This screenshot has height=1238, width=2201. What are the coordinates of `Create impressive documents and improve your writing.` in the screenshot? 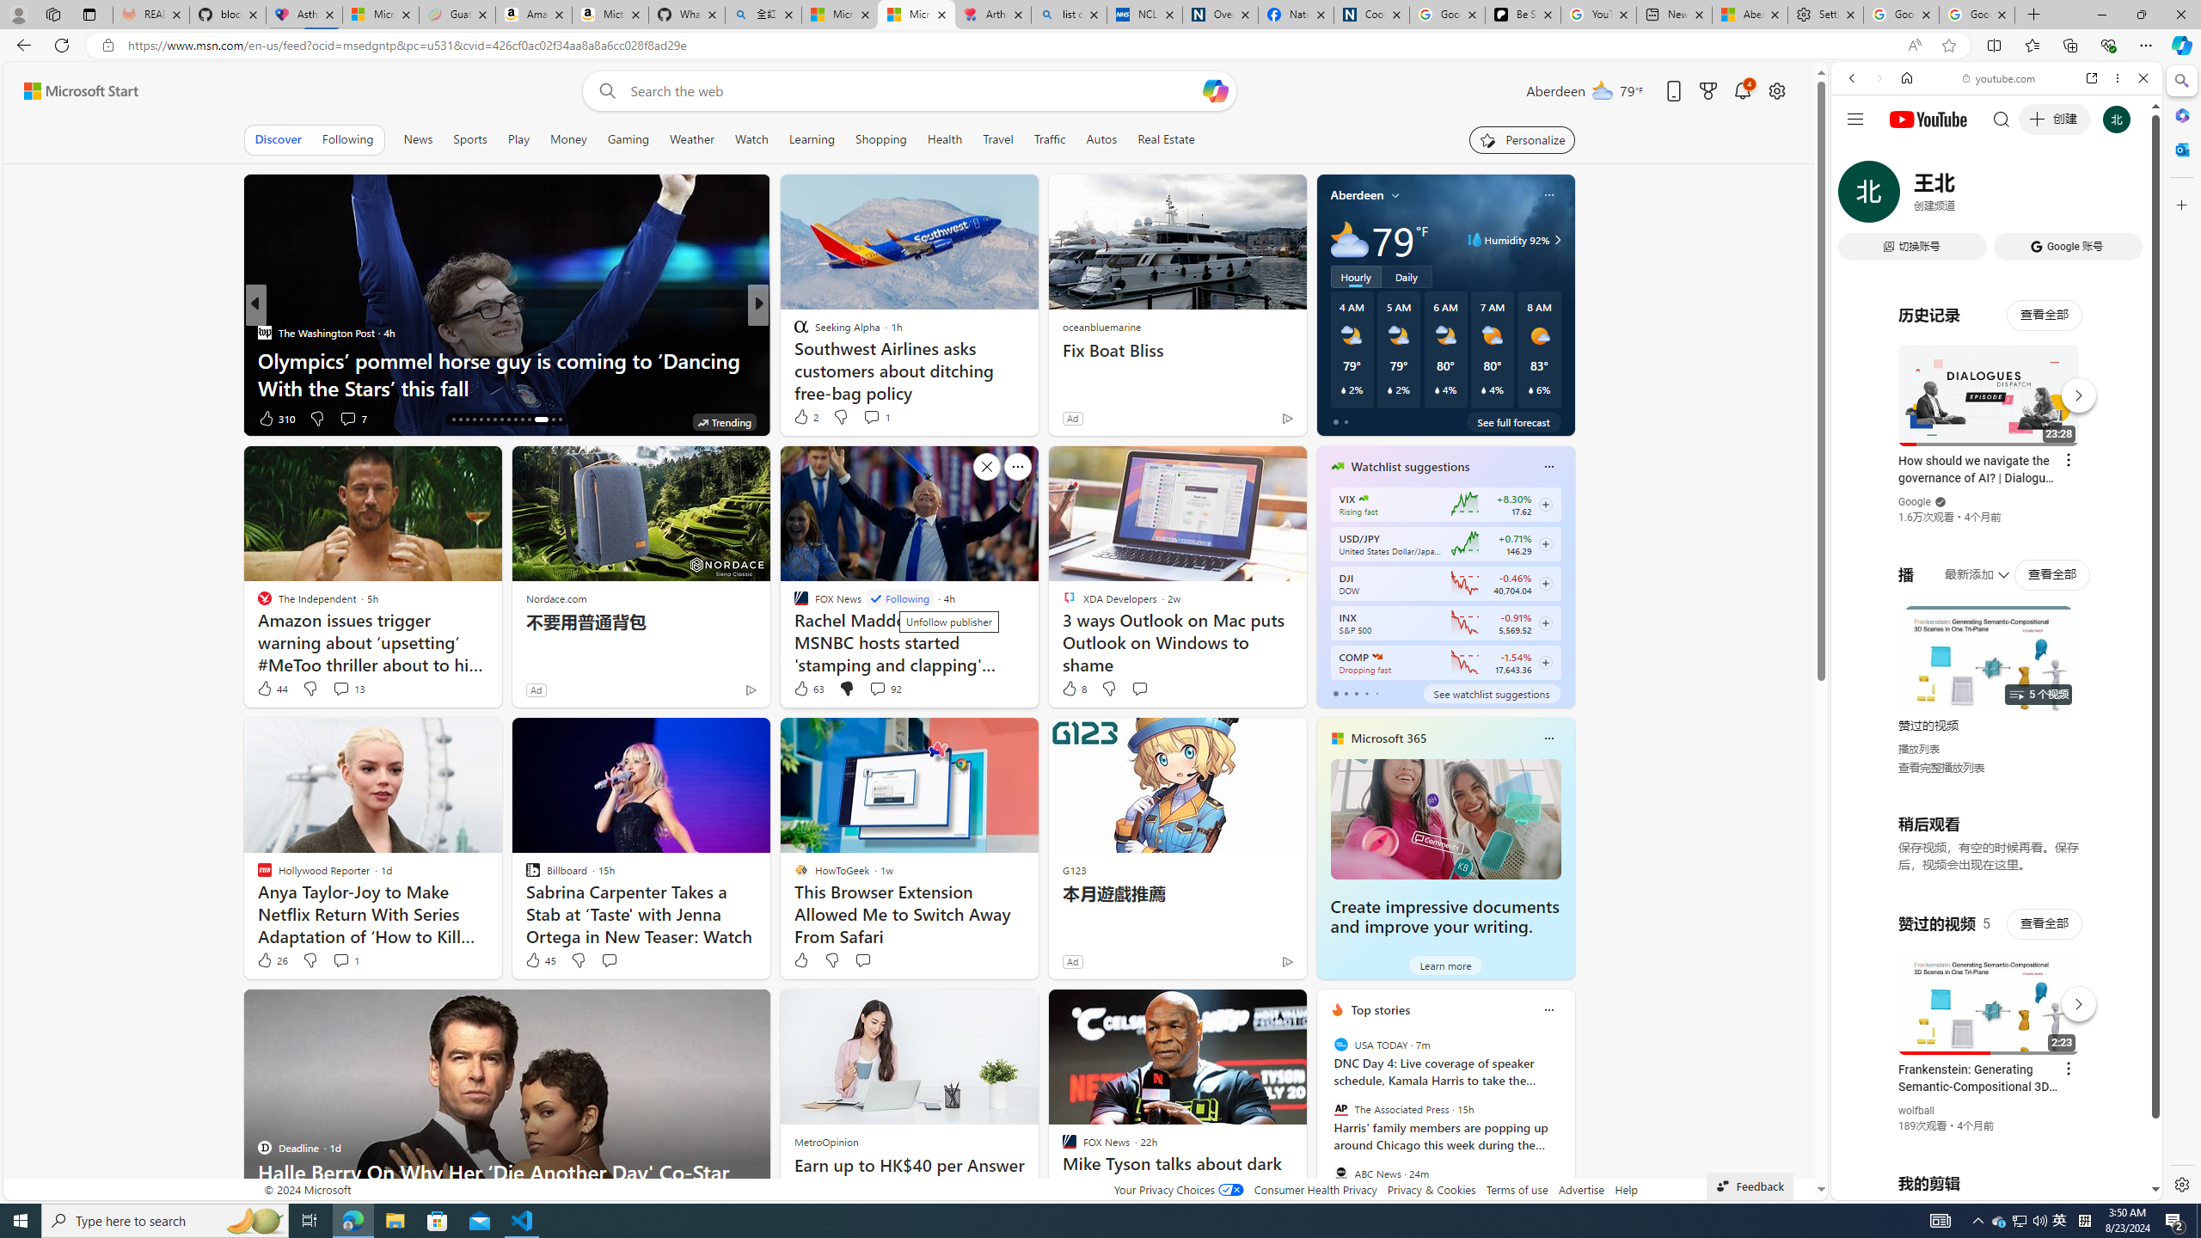 It's located at (1444, 818).